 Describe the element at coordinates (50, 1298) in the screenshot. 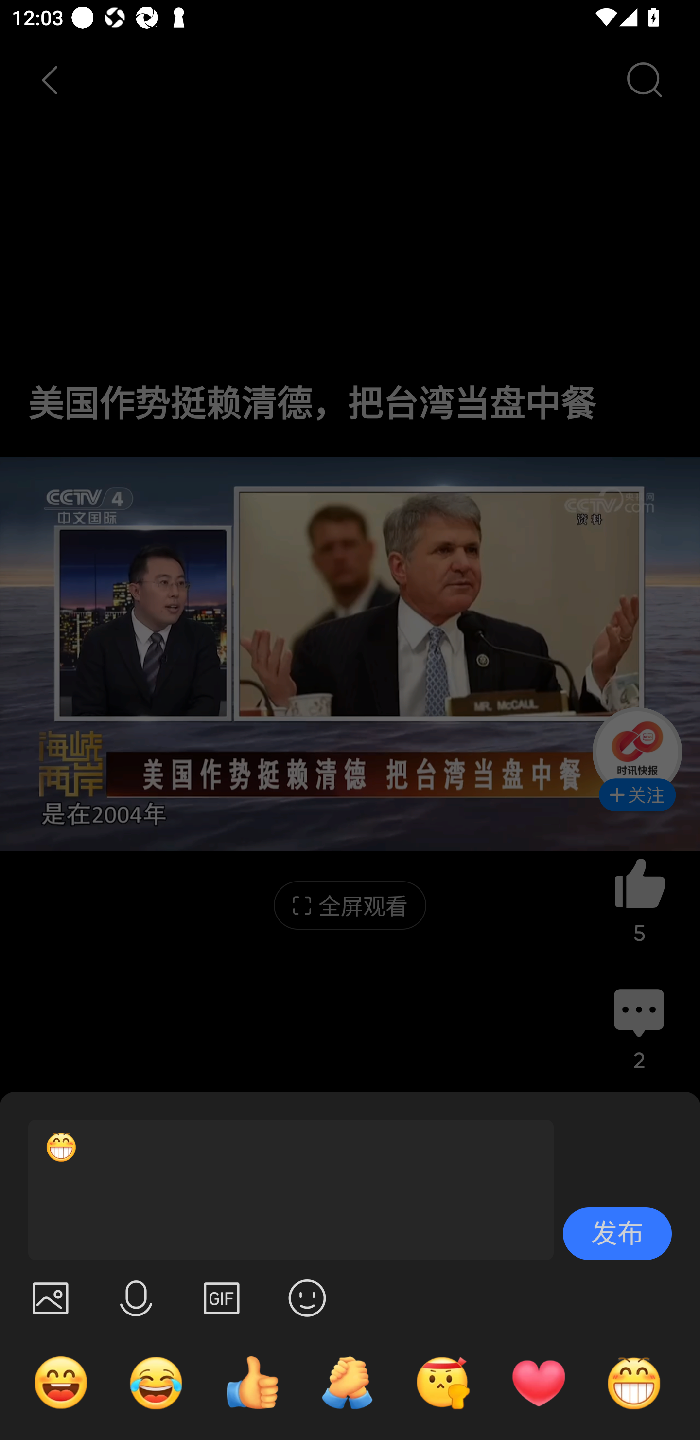

I see `` at that location.